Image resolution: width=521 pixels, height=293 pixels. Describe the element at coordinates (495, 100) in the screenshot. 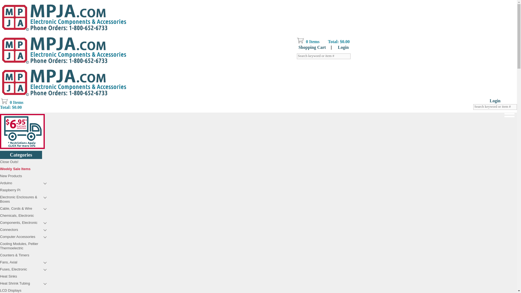

I see `Login` at that location.